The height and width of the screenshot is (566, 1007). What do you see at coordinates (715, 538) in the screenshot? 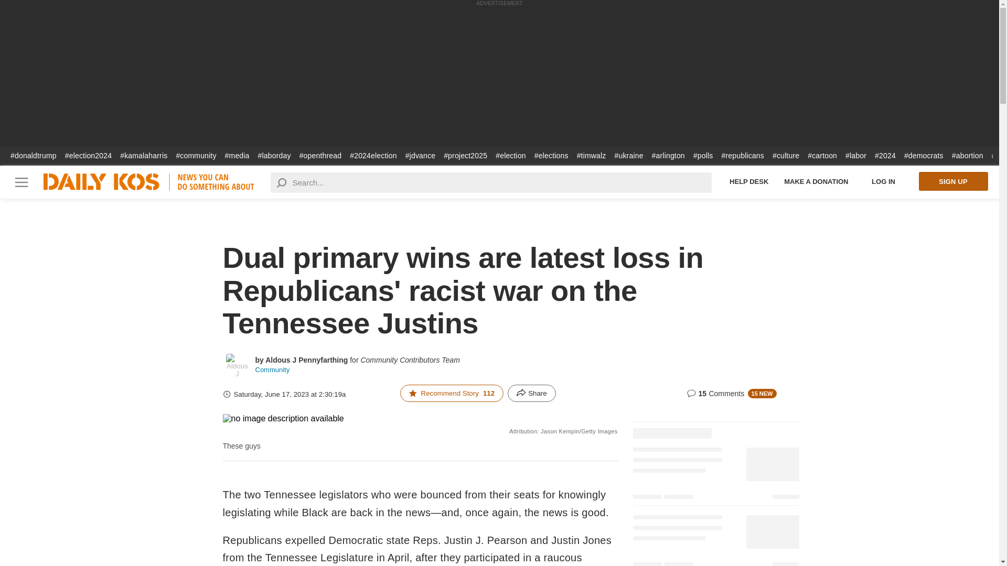
I see `Loading...` at bounding box center [715, 538].